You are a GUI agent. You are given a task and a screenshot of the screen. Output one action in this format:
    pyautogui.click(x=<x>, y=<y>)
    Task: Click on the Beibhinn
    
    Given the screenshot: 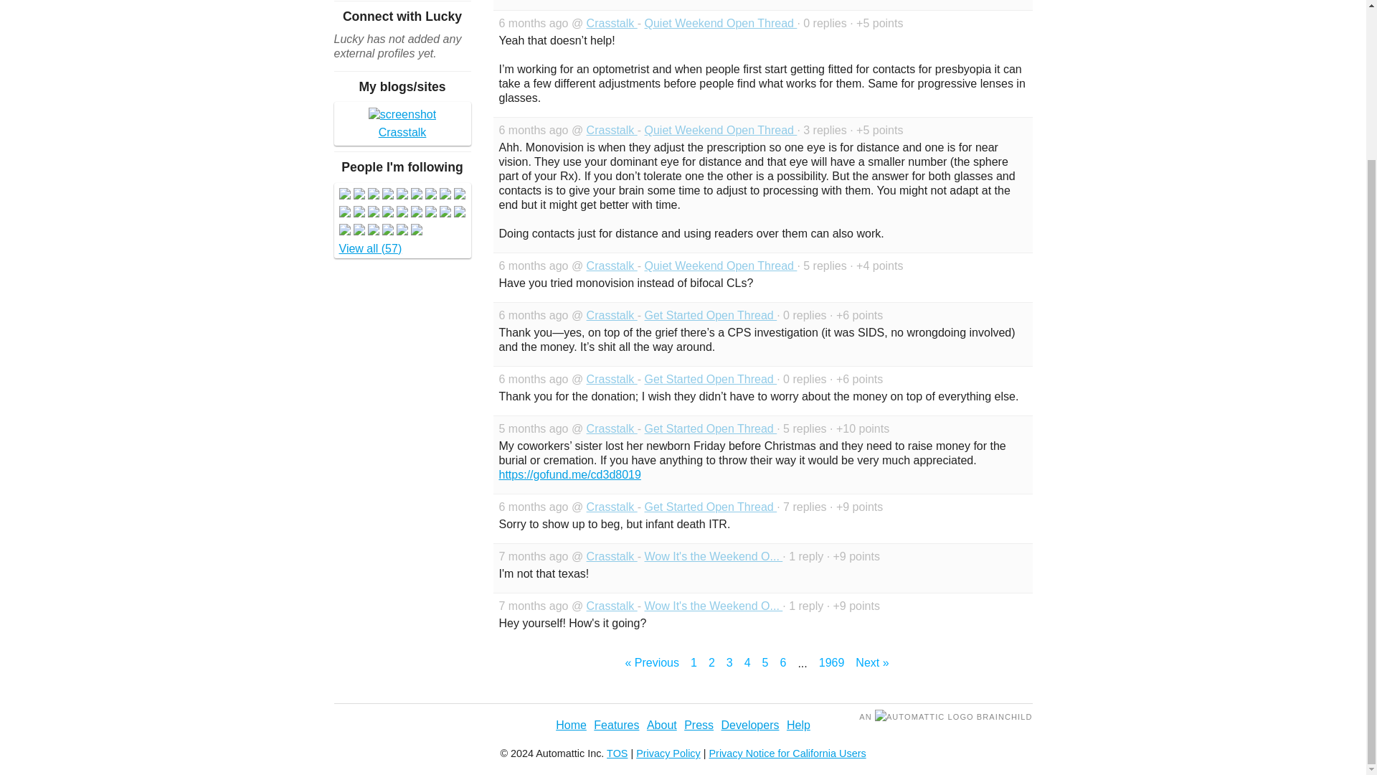 What is the action you would take?
    pyautogui.click(x=430, y=213)
    